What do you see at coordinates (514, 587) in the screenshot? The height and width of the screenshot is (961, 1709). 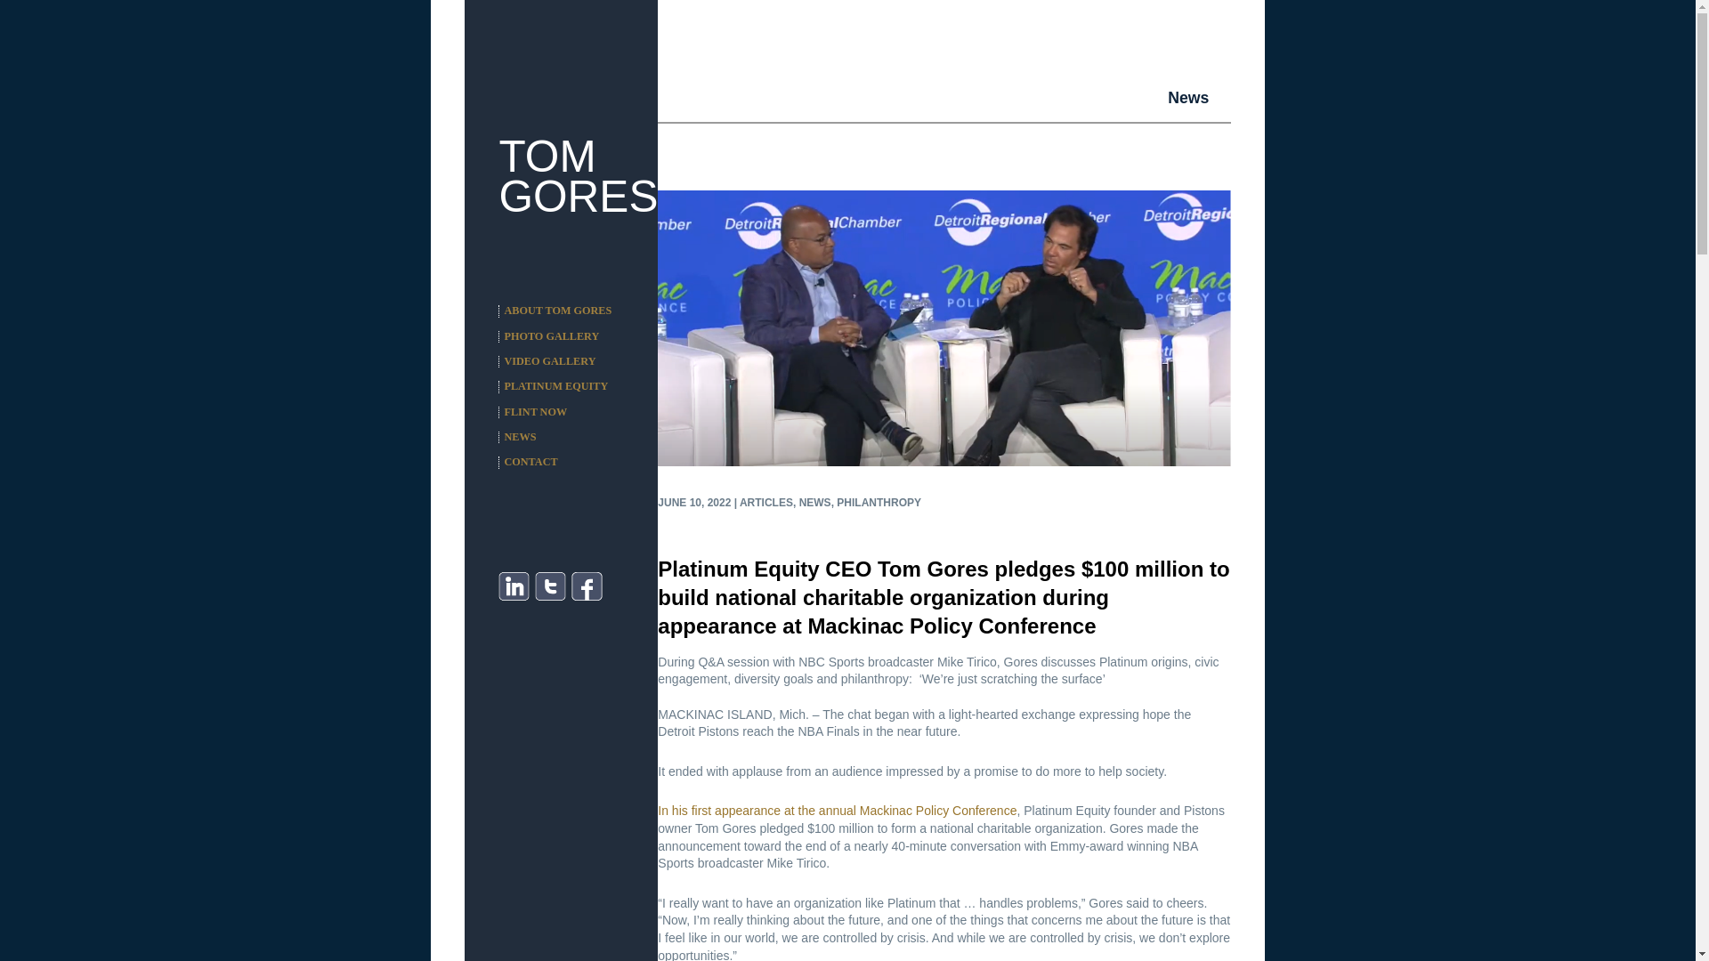 I see `Tom Gores Linkedin` at bounding box center [514, 587].